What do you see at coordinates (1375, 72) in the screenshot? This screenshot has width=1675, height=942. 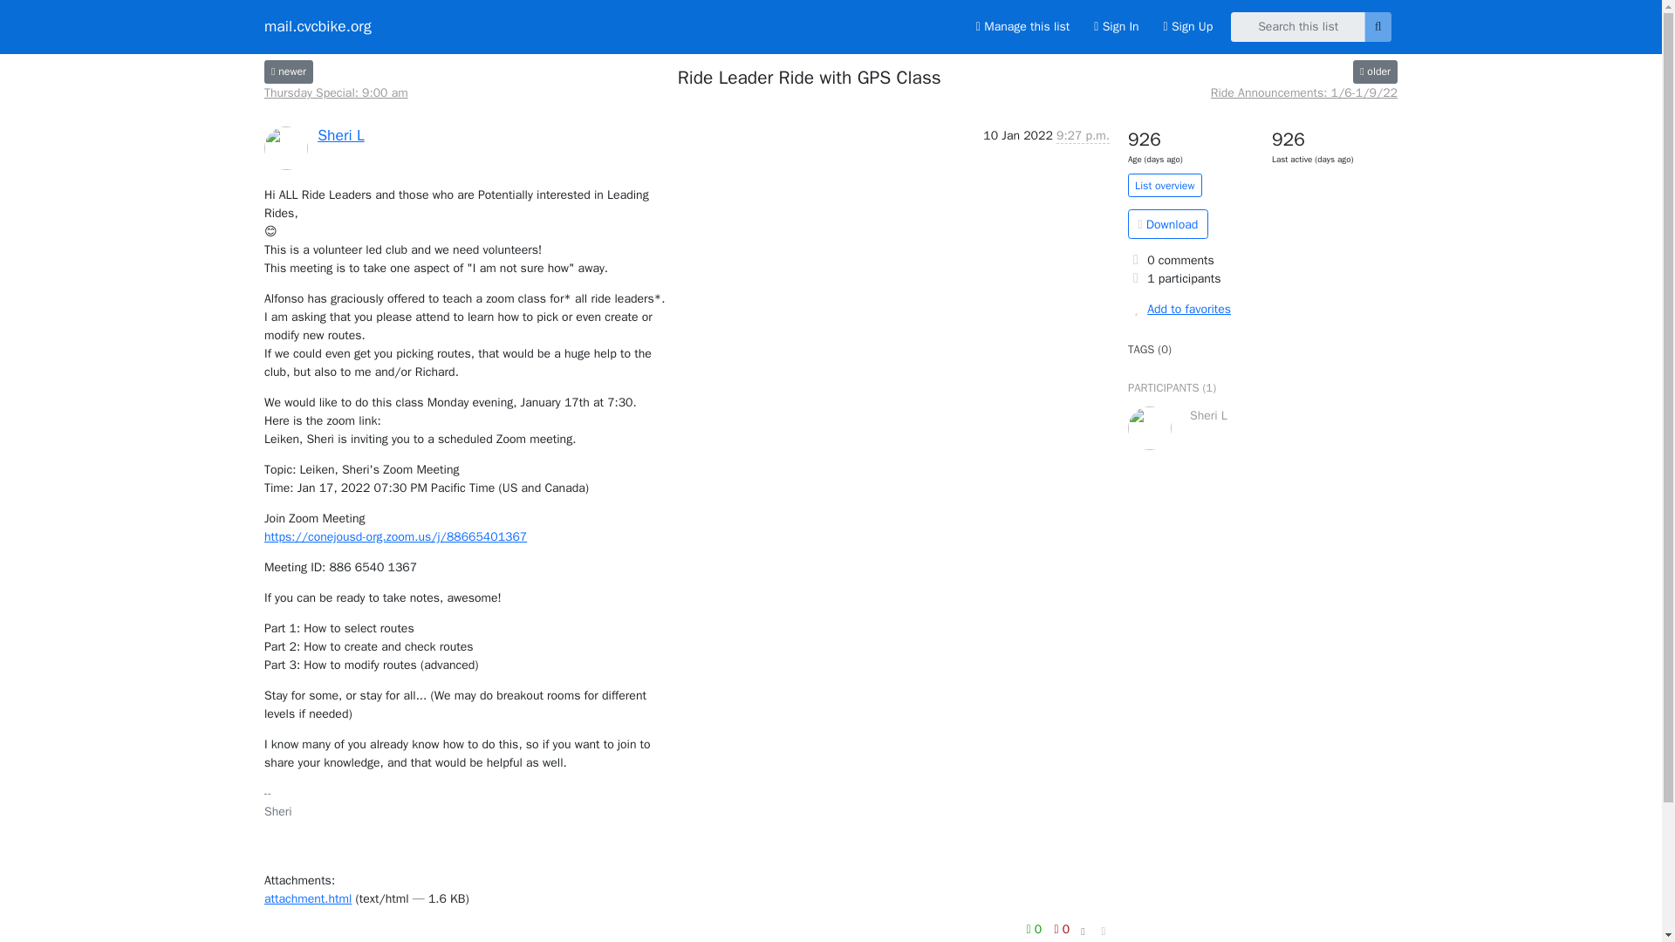 I see `older` at bounding box center [1375, 72].